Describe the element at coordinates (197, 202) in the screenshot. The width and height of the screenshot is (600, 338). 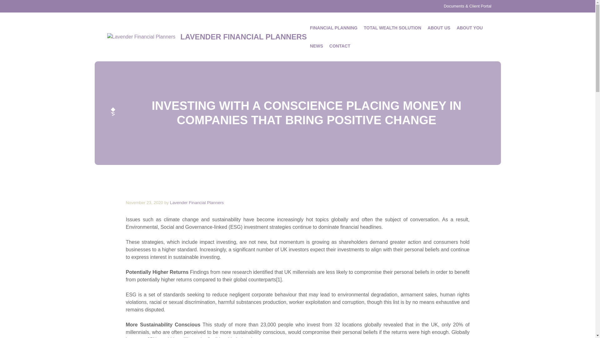
I see `Lavender Financial Planners` at that location.